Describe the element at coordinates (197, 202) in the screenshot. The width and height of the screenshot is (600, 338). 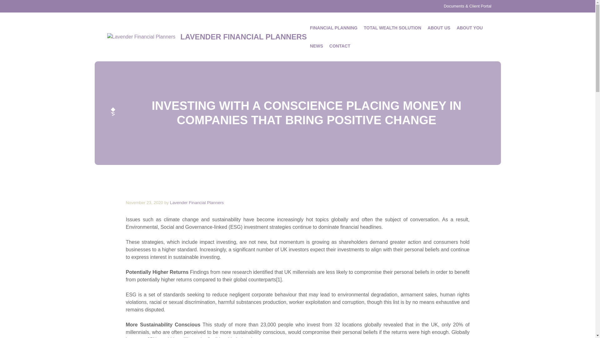
I see `Lavender Financial Planners` at that location.